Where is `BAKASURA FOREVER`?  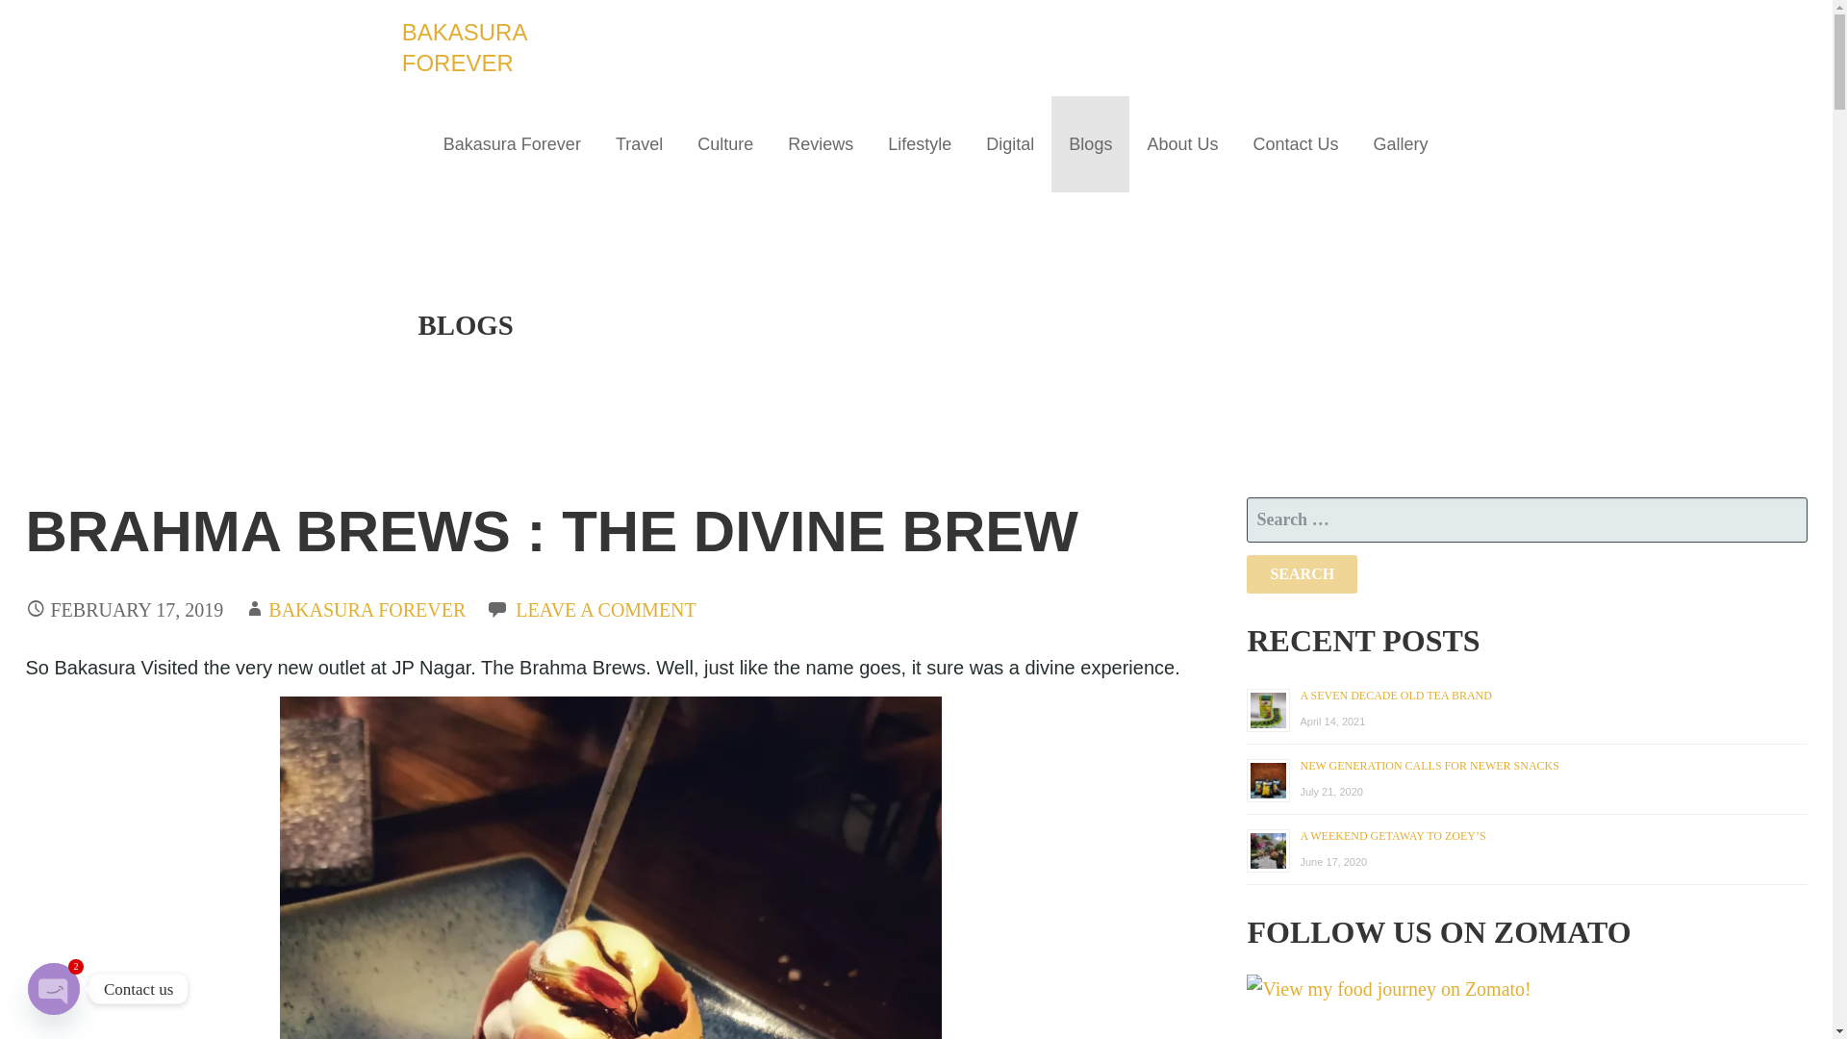
BAKASURA FOREVER is located at coordinates (366, 610).